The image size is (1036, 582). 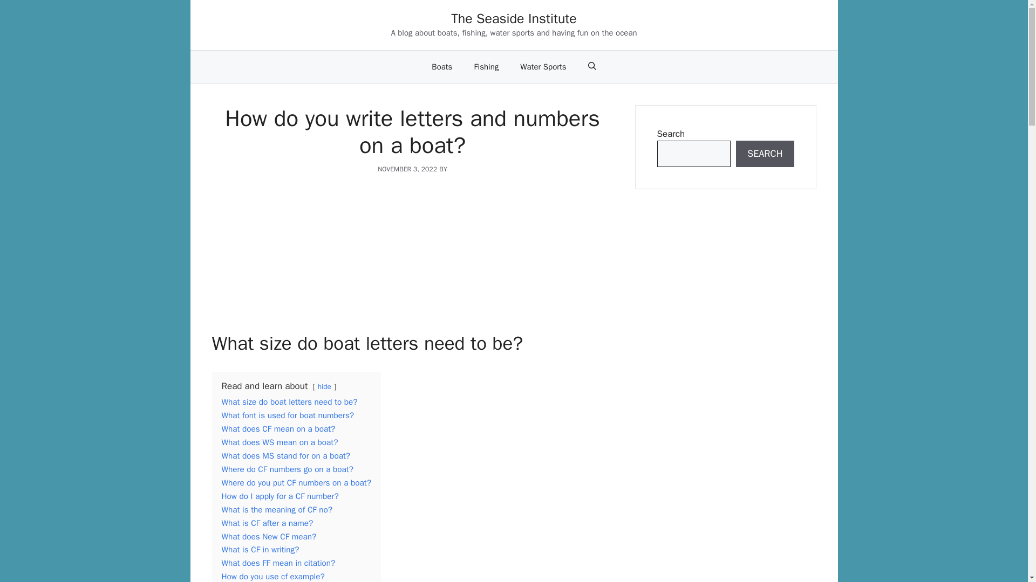 I want to click on What font is used for boat numbers?, so click(x=288, y=415).